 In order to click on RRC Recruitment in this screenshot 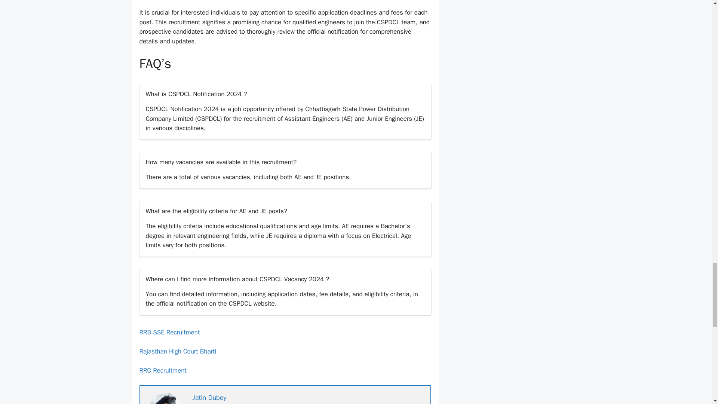, I will do `click(162, 370)`.